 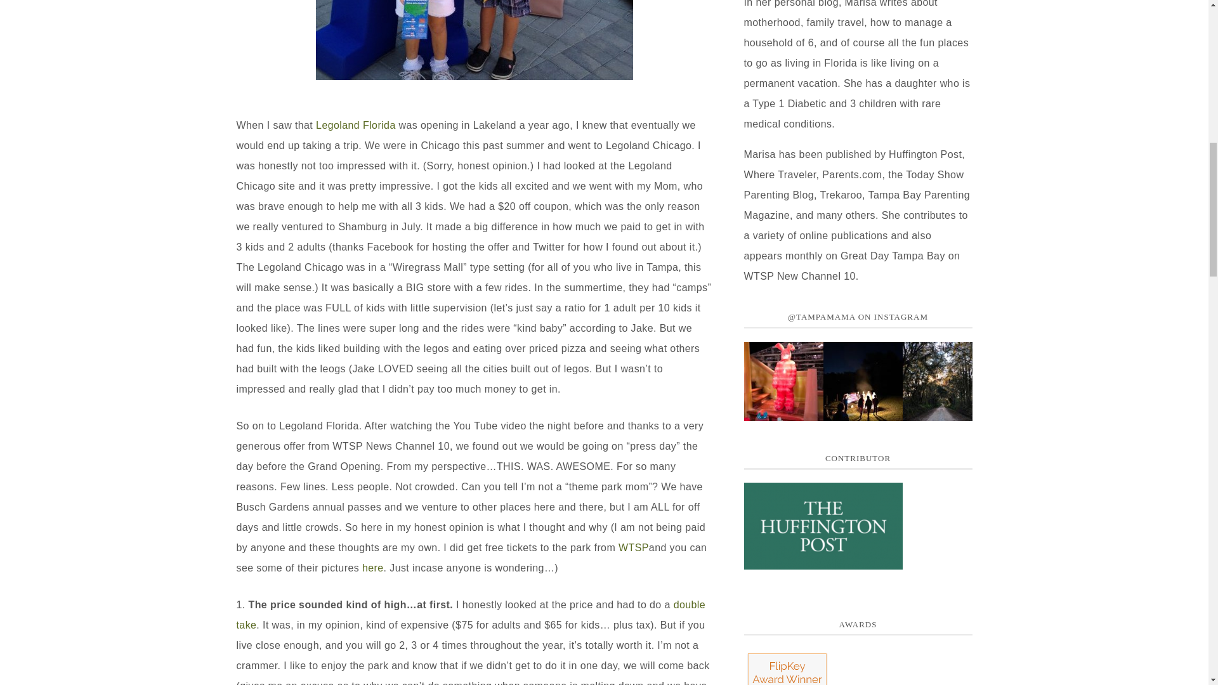 What do you see at coordinates (471, 614) in the screenshot?
I see `double take` at bounding box center [471, 614].